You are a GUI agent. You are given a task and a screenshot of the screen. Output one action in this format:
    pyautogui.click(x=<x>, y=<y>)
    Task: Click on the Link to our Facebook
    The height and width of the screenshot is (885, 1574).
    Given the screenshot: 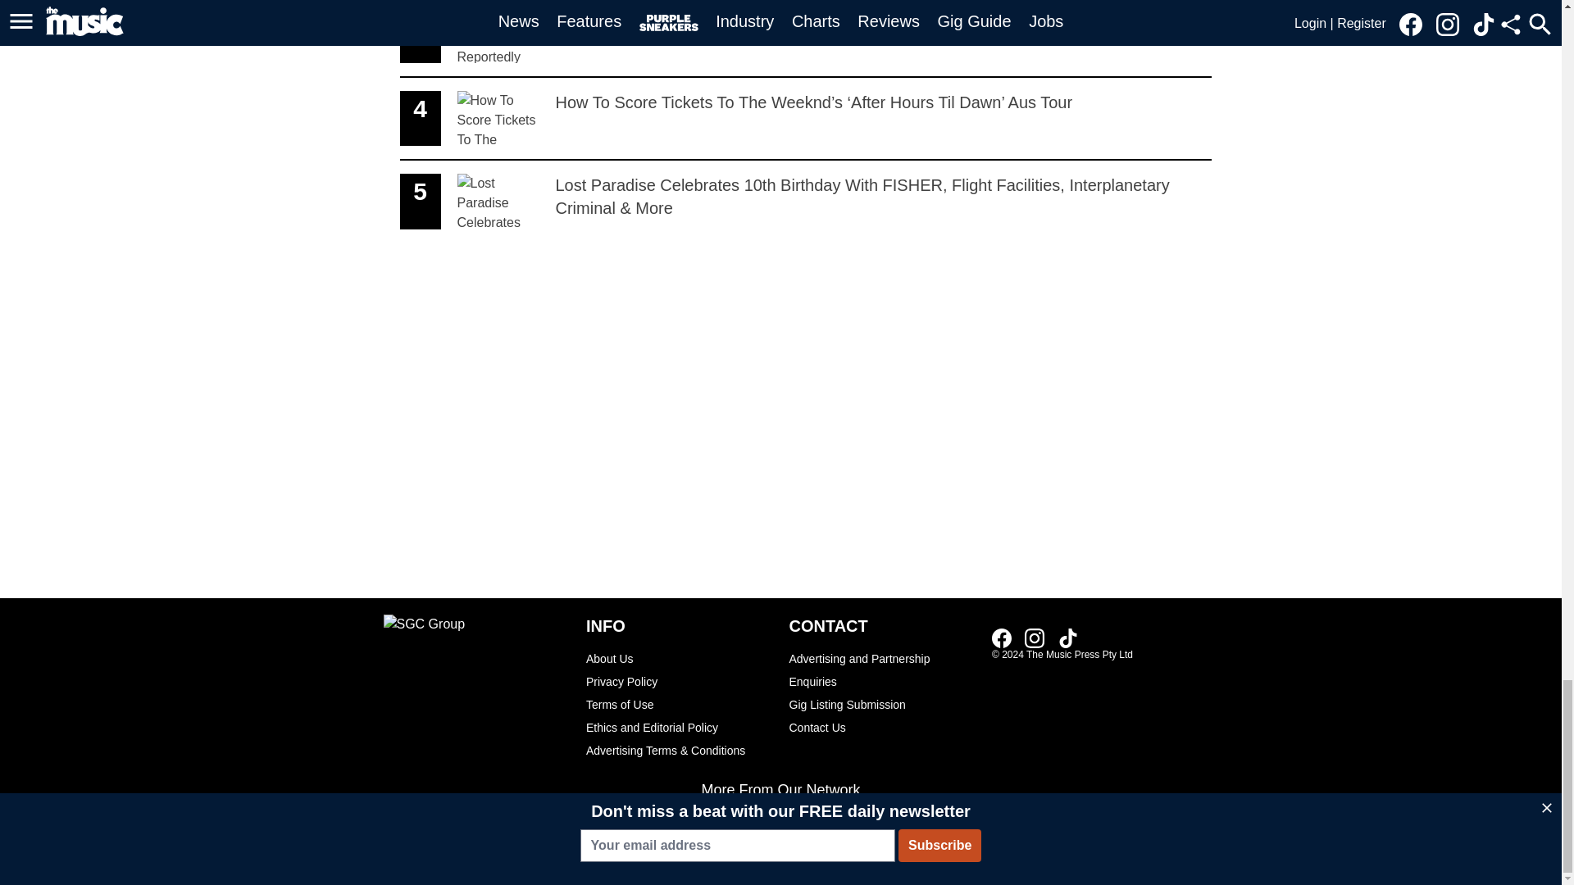 What is the action you would take?
    pyautogui.click(x=805, y=39)
    